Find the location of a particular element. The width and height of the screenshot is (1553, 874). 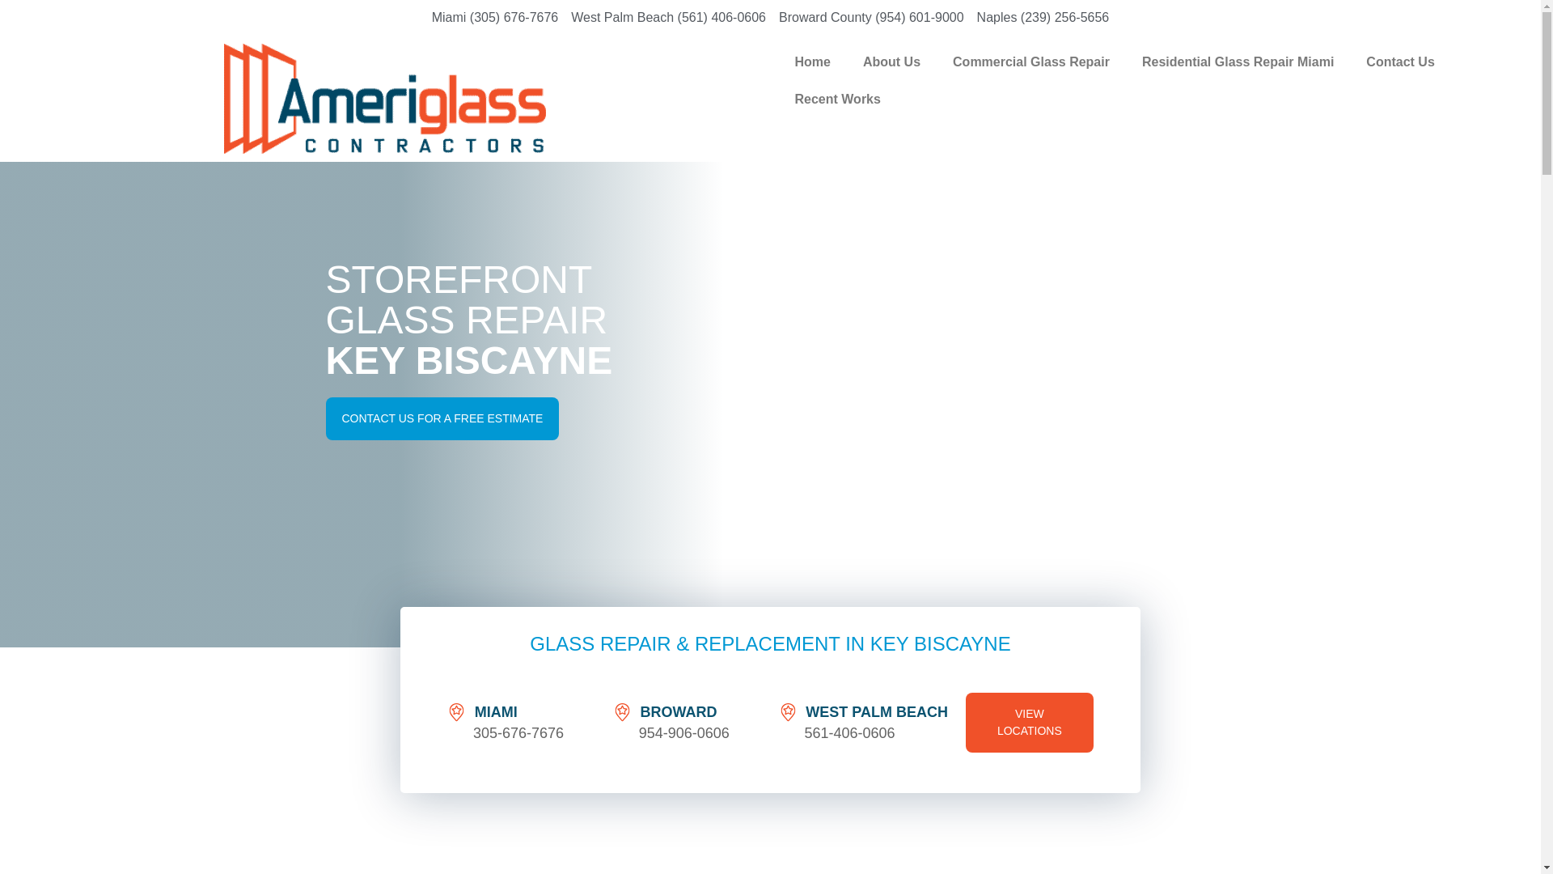

Home is located at coordinates (812, 62).